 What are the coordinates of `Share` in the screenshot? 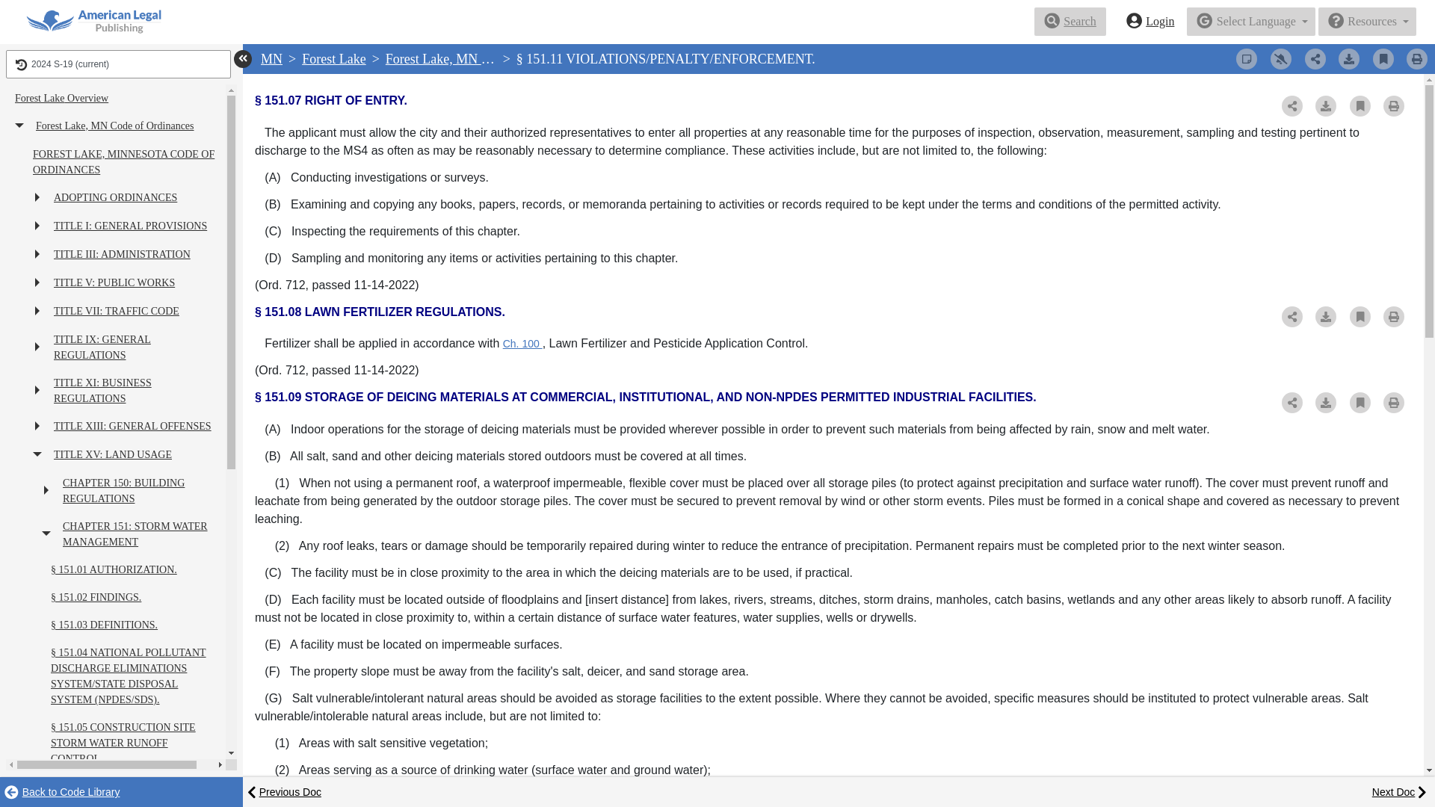 It's located at (1315, 58).